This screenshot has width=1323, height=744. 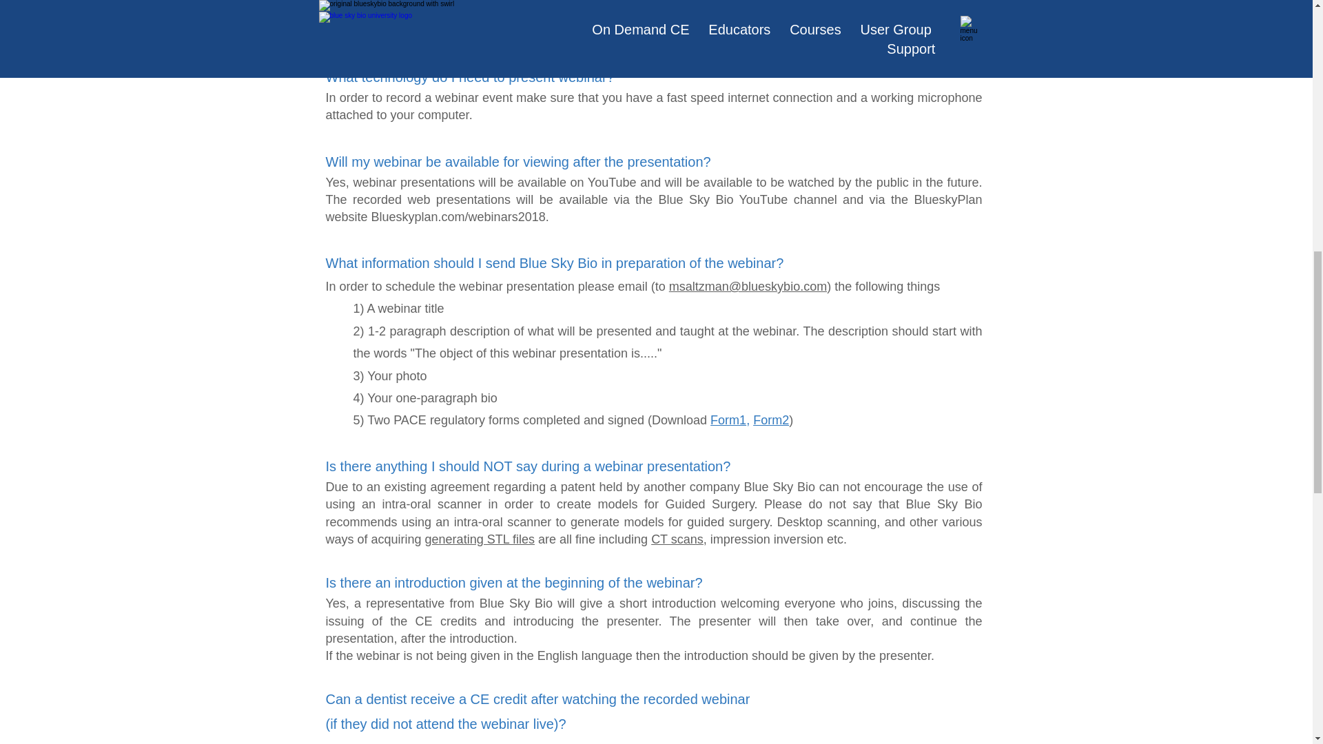 I want to click on CT scans, so click(x=677, y=539).